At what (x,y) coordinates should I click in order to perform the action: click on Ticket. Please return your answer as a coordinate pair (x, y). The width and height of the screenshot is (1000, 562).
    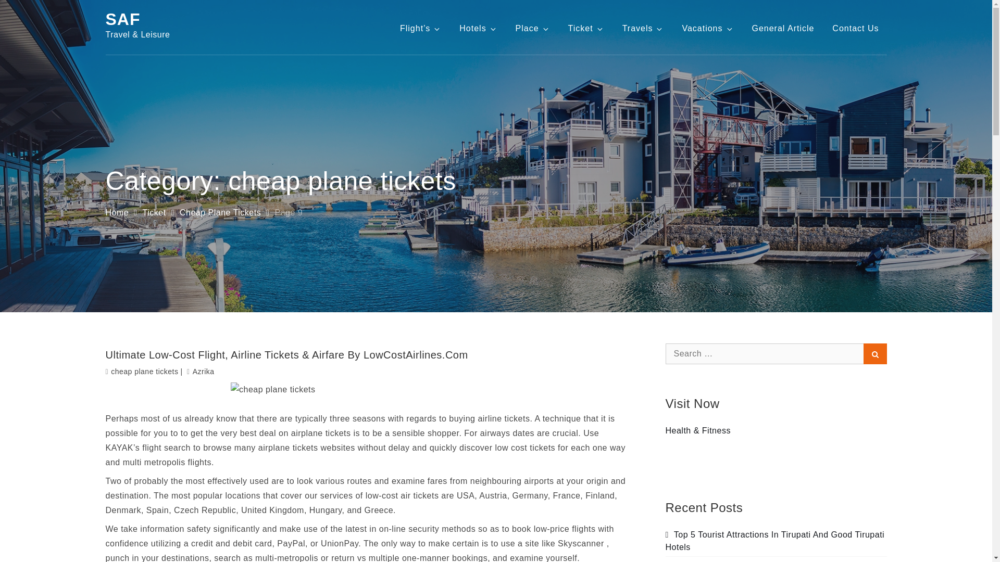
    Looking at the image, I should click on (586, 28).